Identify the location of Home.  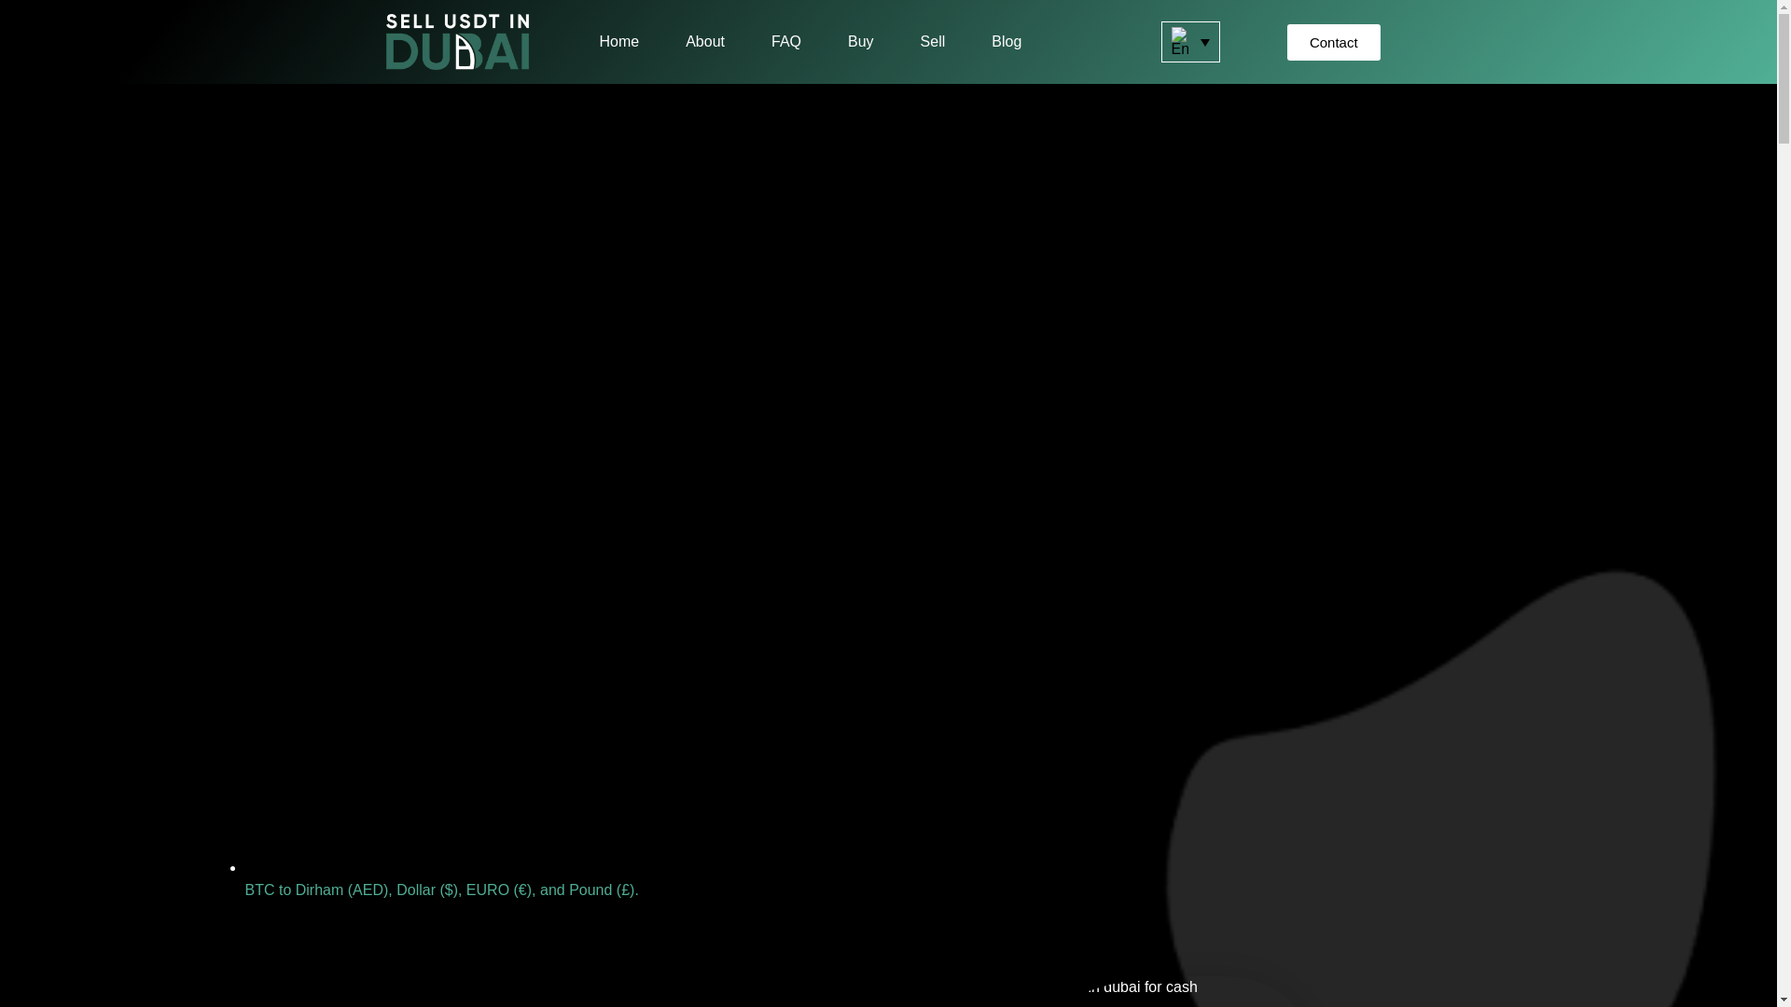
(618, 41).